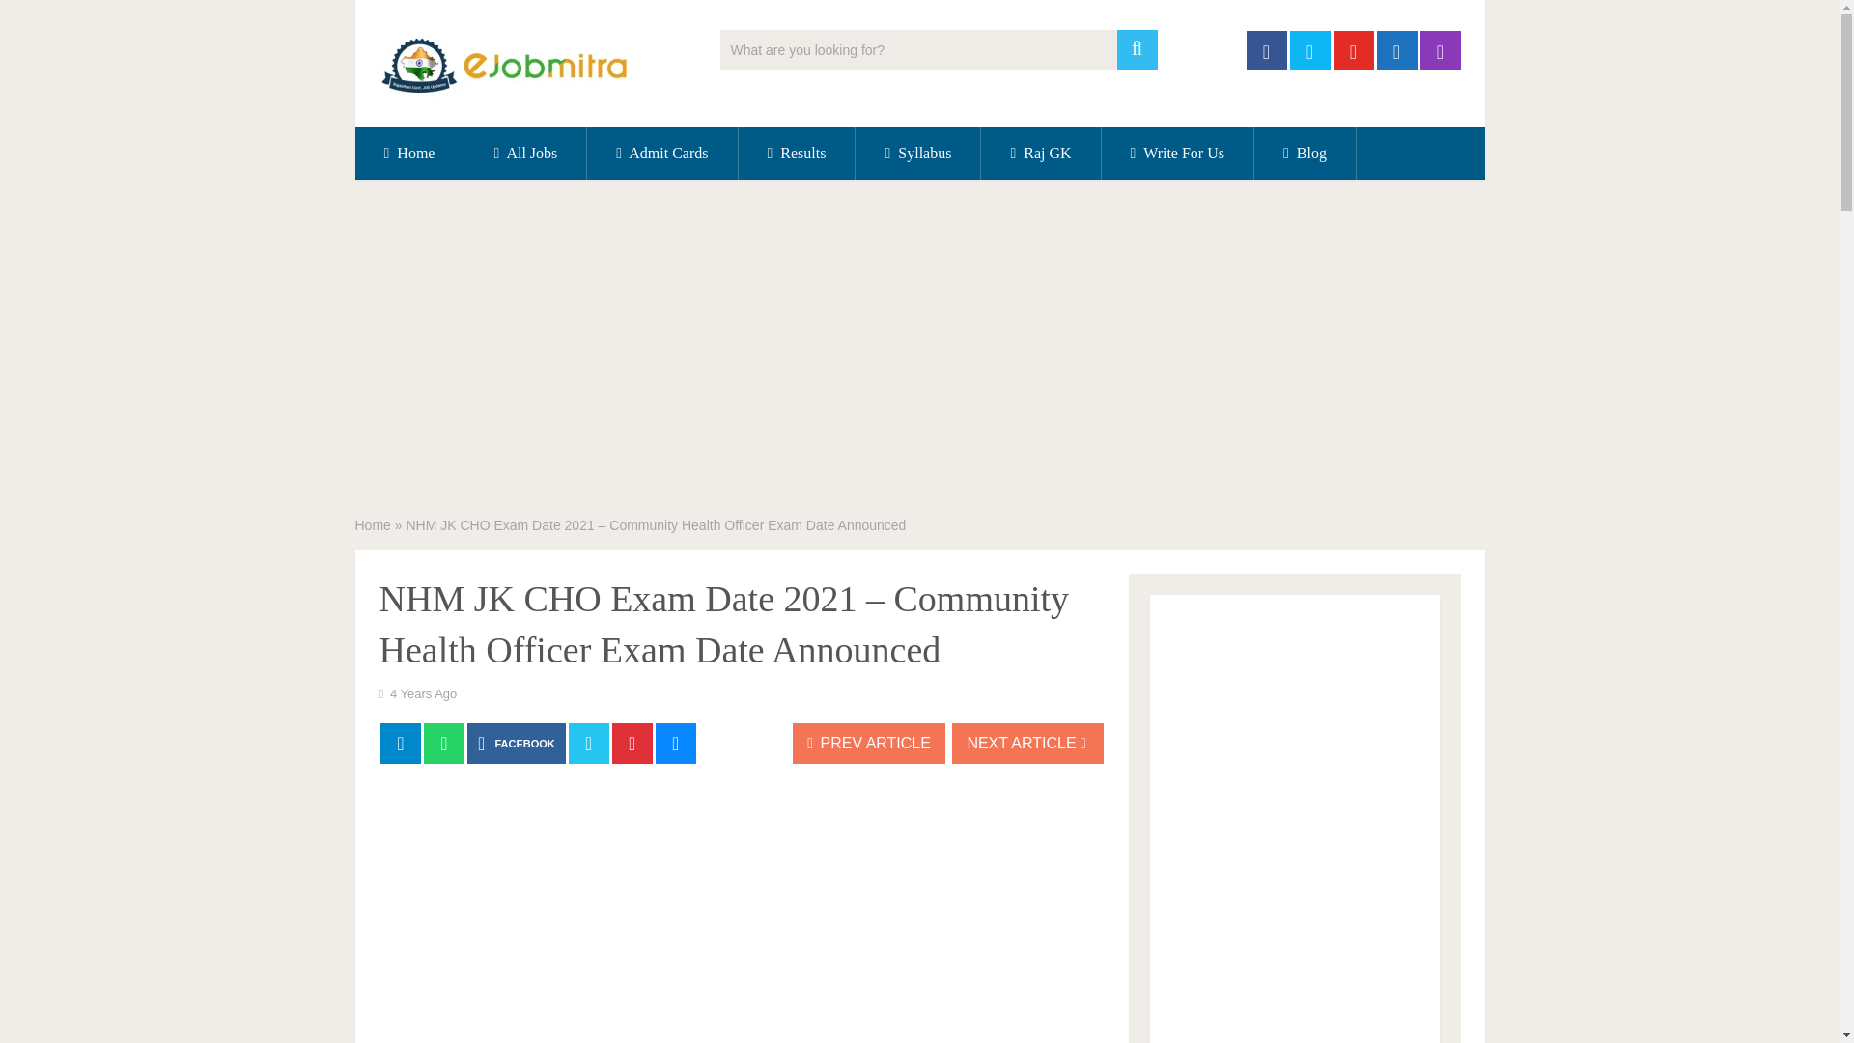 Image resolution: width=1854 pixels, height=1043 pixels. Describe the element at coordinates (740, 917) in the screenshot. I see `Advertisement` at that location.